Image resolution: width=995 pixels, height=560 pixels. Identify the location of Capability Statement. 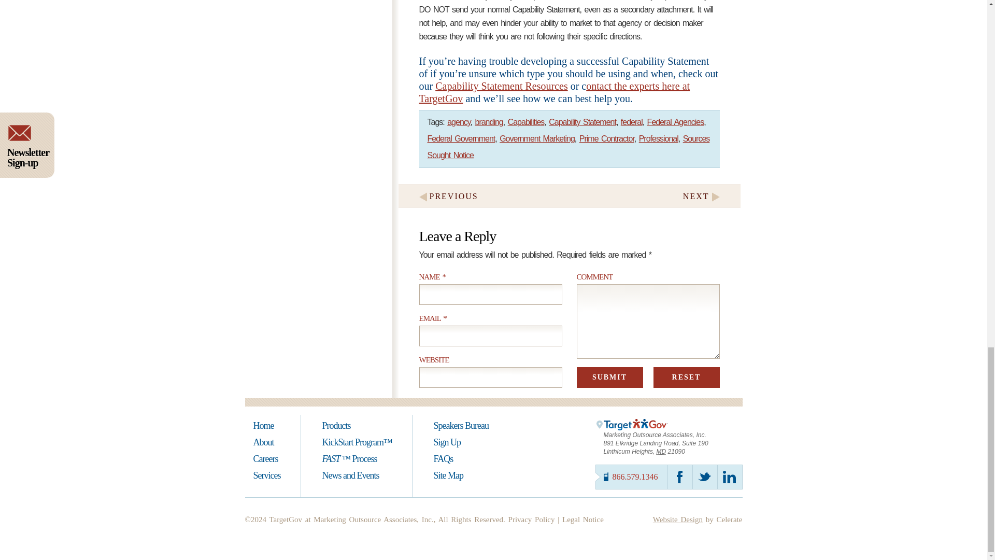
(582, 122).